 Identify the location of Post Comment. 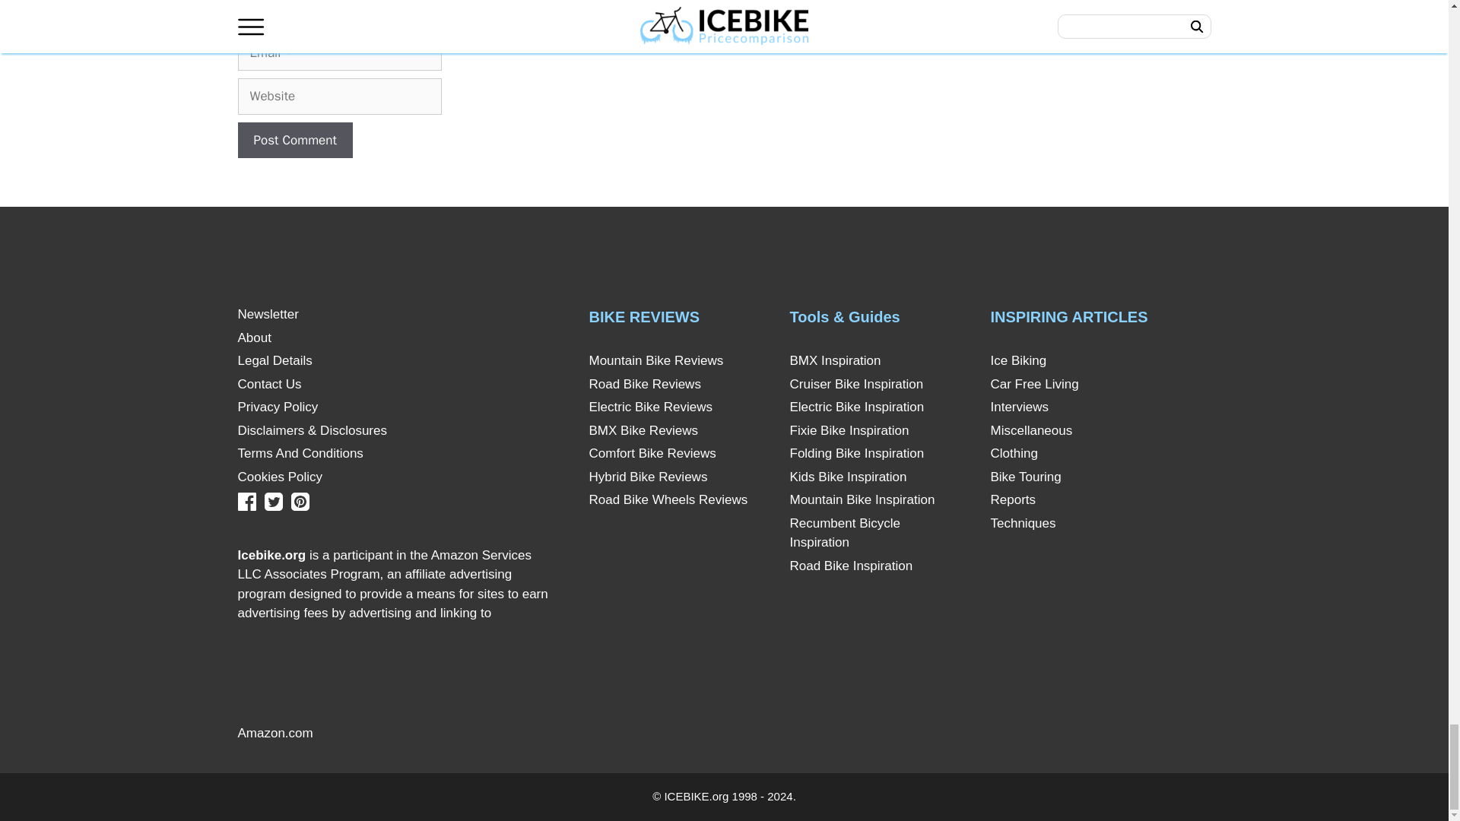
(294, 140).